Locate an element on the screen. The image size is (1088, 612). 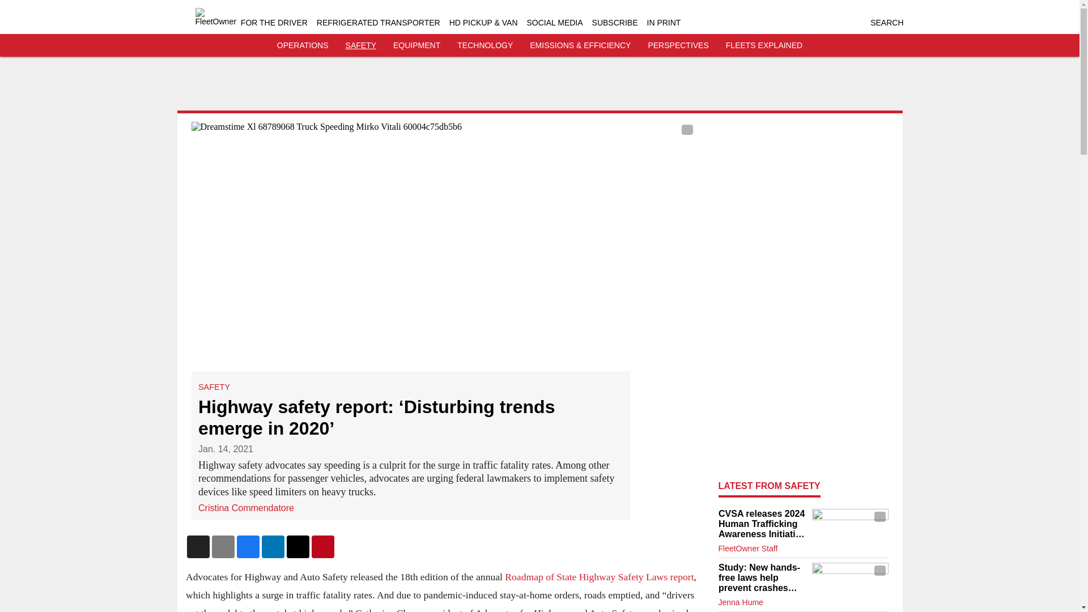
REFRIGERATED TRANSPORTER is located at coordinates (379, 23).